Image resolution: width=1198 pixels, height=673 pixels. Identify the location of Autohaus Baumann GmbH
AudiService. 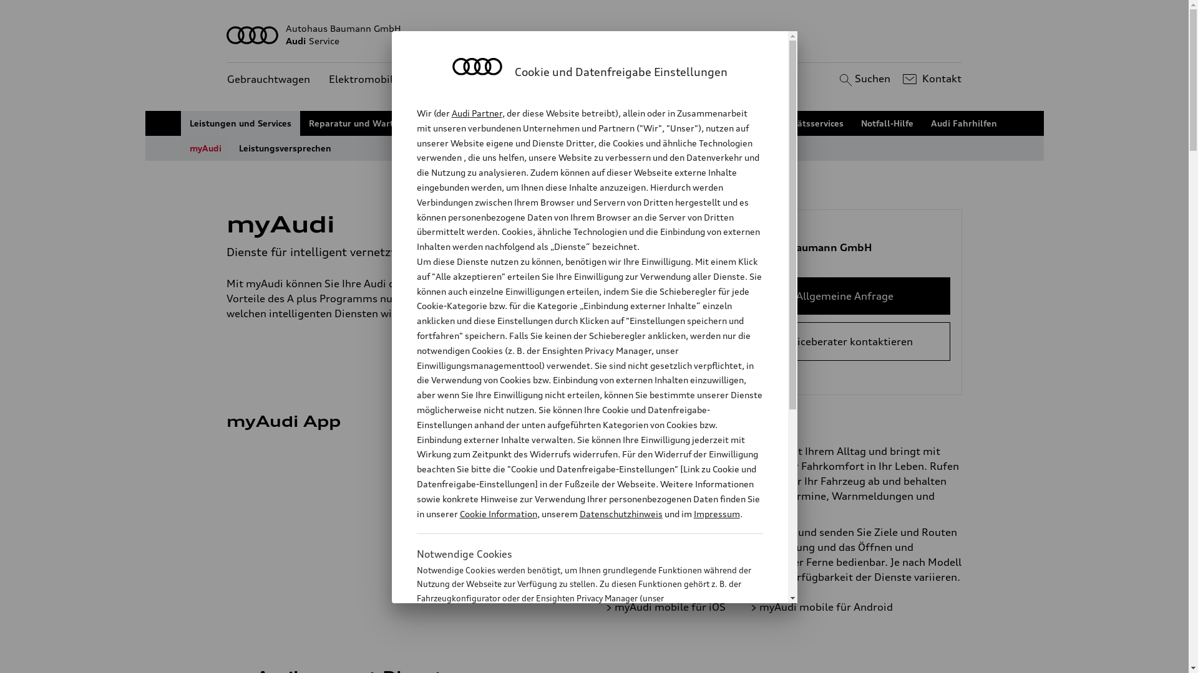
(595, 35).